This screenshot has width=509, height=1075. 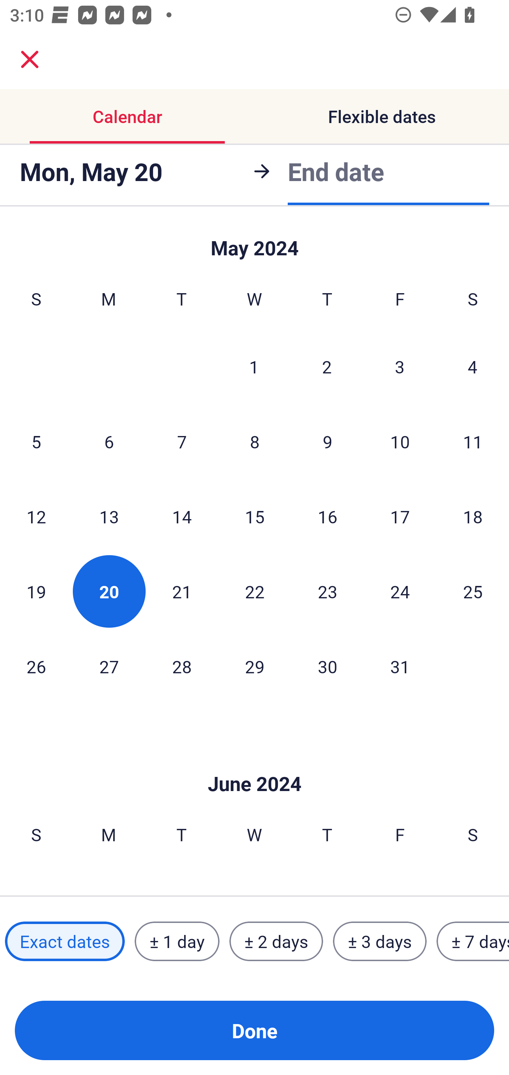 What do you see at coordinates (109, 516) in the screenshot?
I see `13 Monday, May 13, 2024` at bounding box center [109, 516].